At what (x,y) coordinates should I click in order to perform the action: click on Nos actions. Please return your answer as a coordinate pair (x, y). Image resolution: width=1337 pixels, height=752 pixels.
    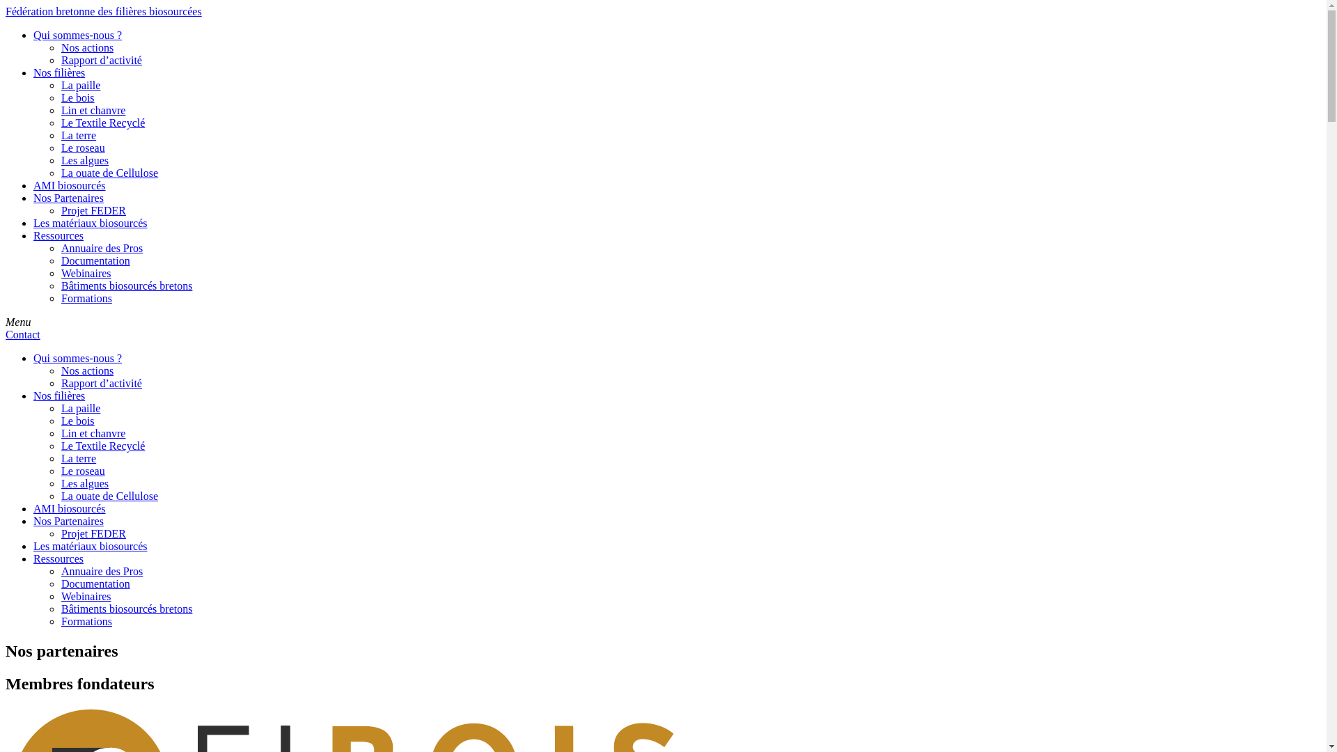
    Looking at the image, I should click on (88, 370).